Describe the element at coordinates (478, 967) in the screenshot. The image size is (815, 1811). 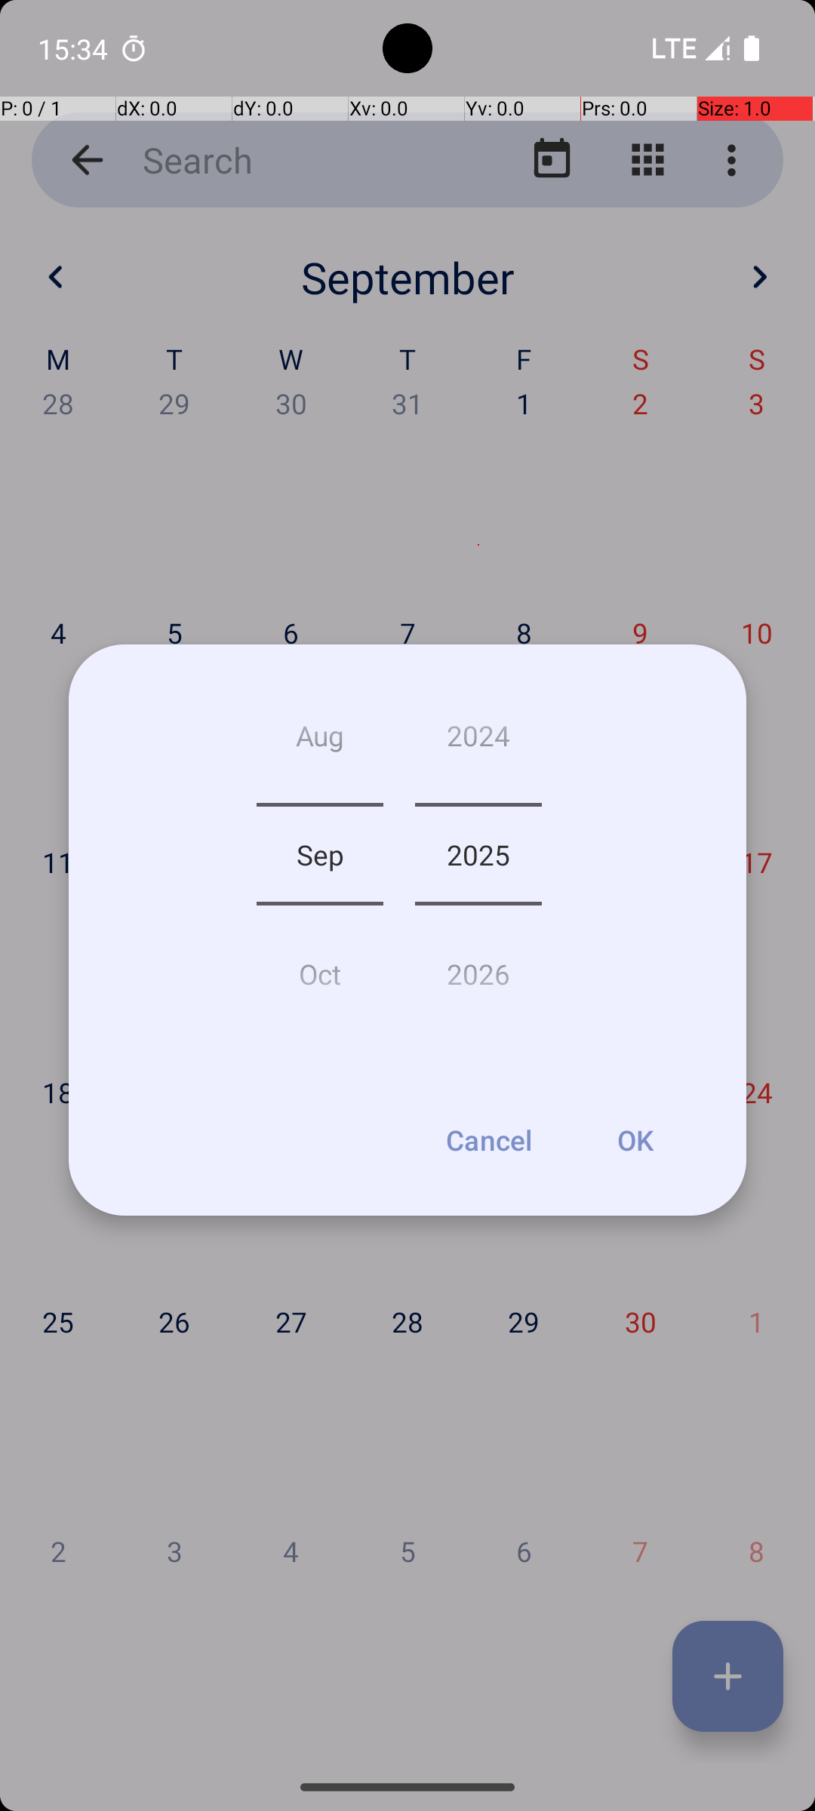
I see `2026` at that location.